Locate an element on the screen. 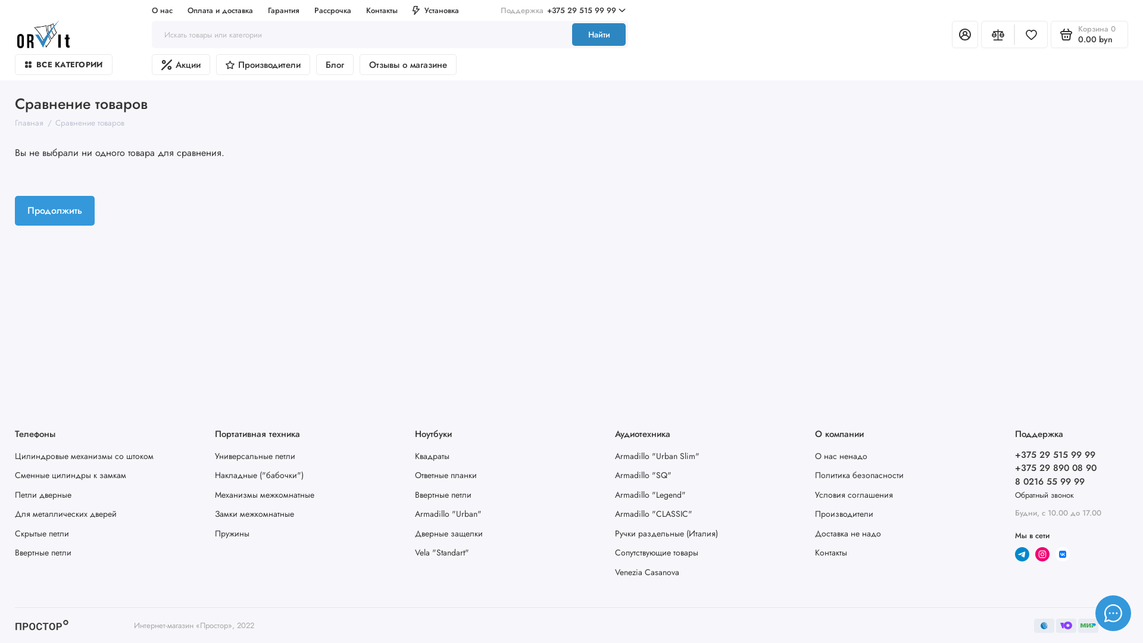 The height and width of the screenshot is (643, 1143). Instagram is located at coordinates (1042, 554).